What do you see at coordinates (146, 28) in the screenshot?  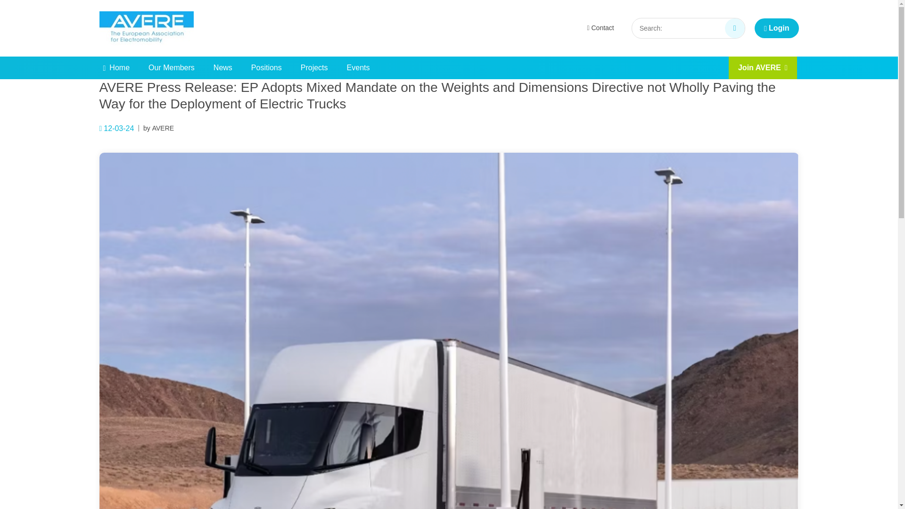 I see `Back to Home` at bounding box center [146, 28].